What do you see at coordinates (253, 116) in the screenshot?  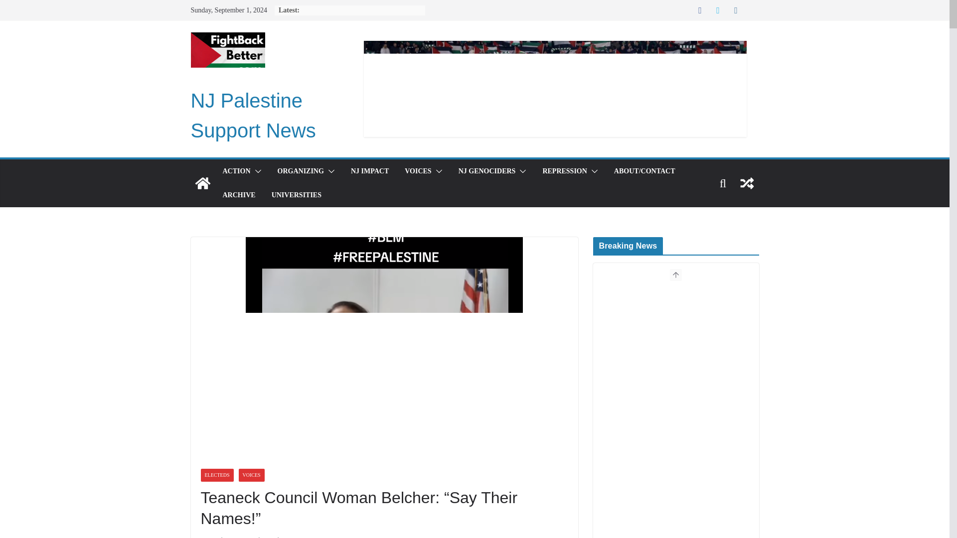 I see `NJ Palestine Support News` at bounding box center [253, 116].